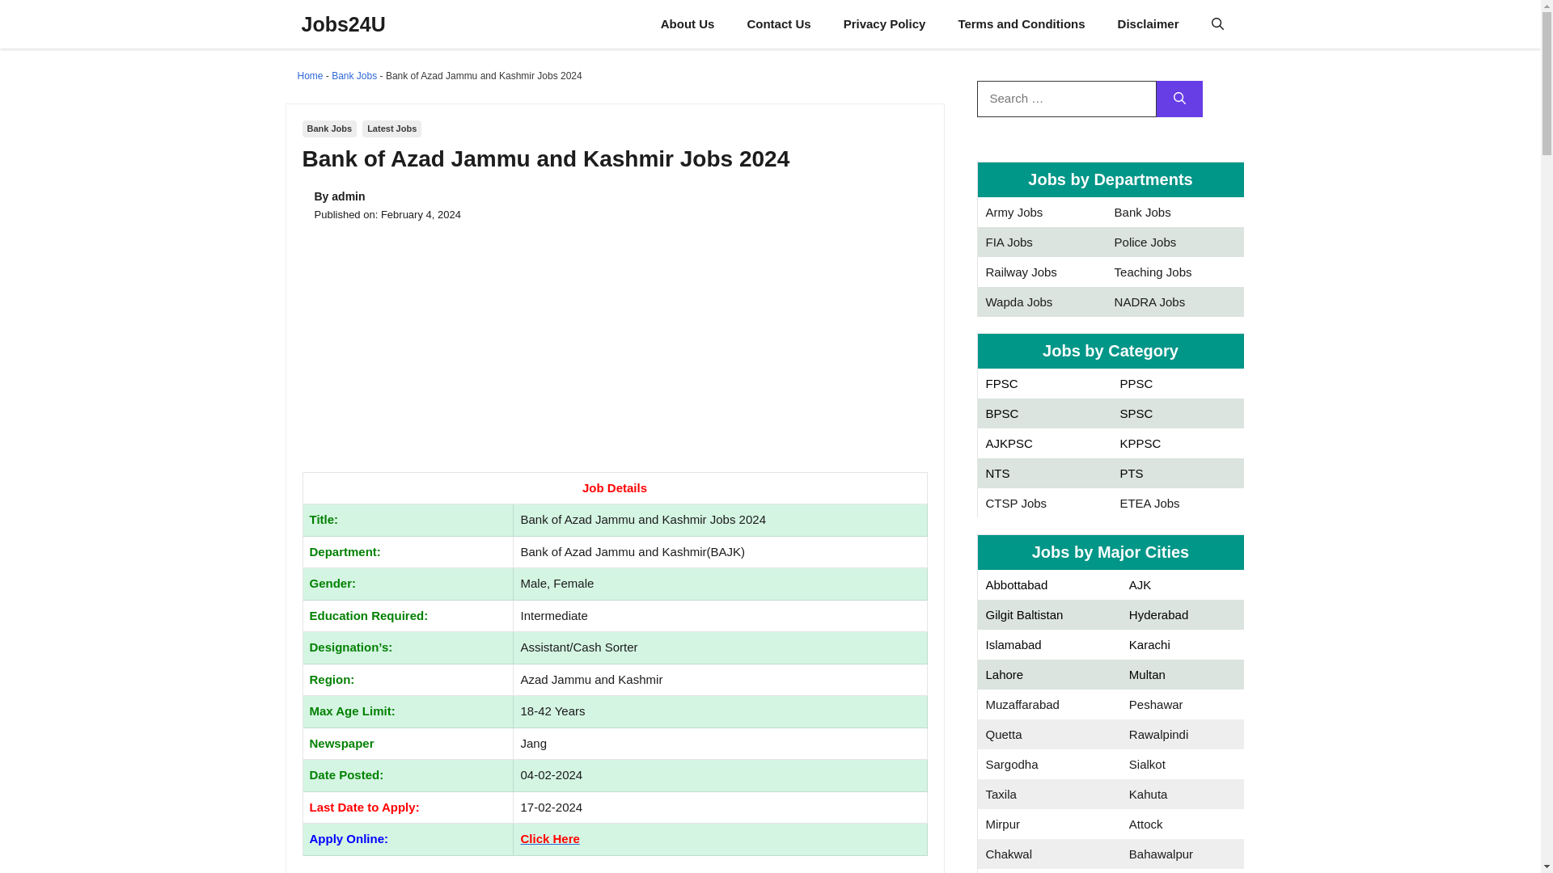 This screenshot has width=1553, height=873. What do you see at coordinates (885, 24) in the screenshot?
I see `Privacy Policy` at bounding box center [885, 24].